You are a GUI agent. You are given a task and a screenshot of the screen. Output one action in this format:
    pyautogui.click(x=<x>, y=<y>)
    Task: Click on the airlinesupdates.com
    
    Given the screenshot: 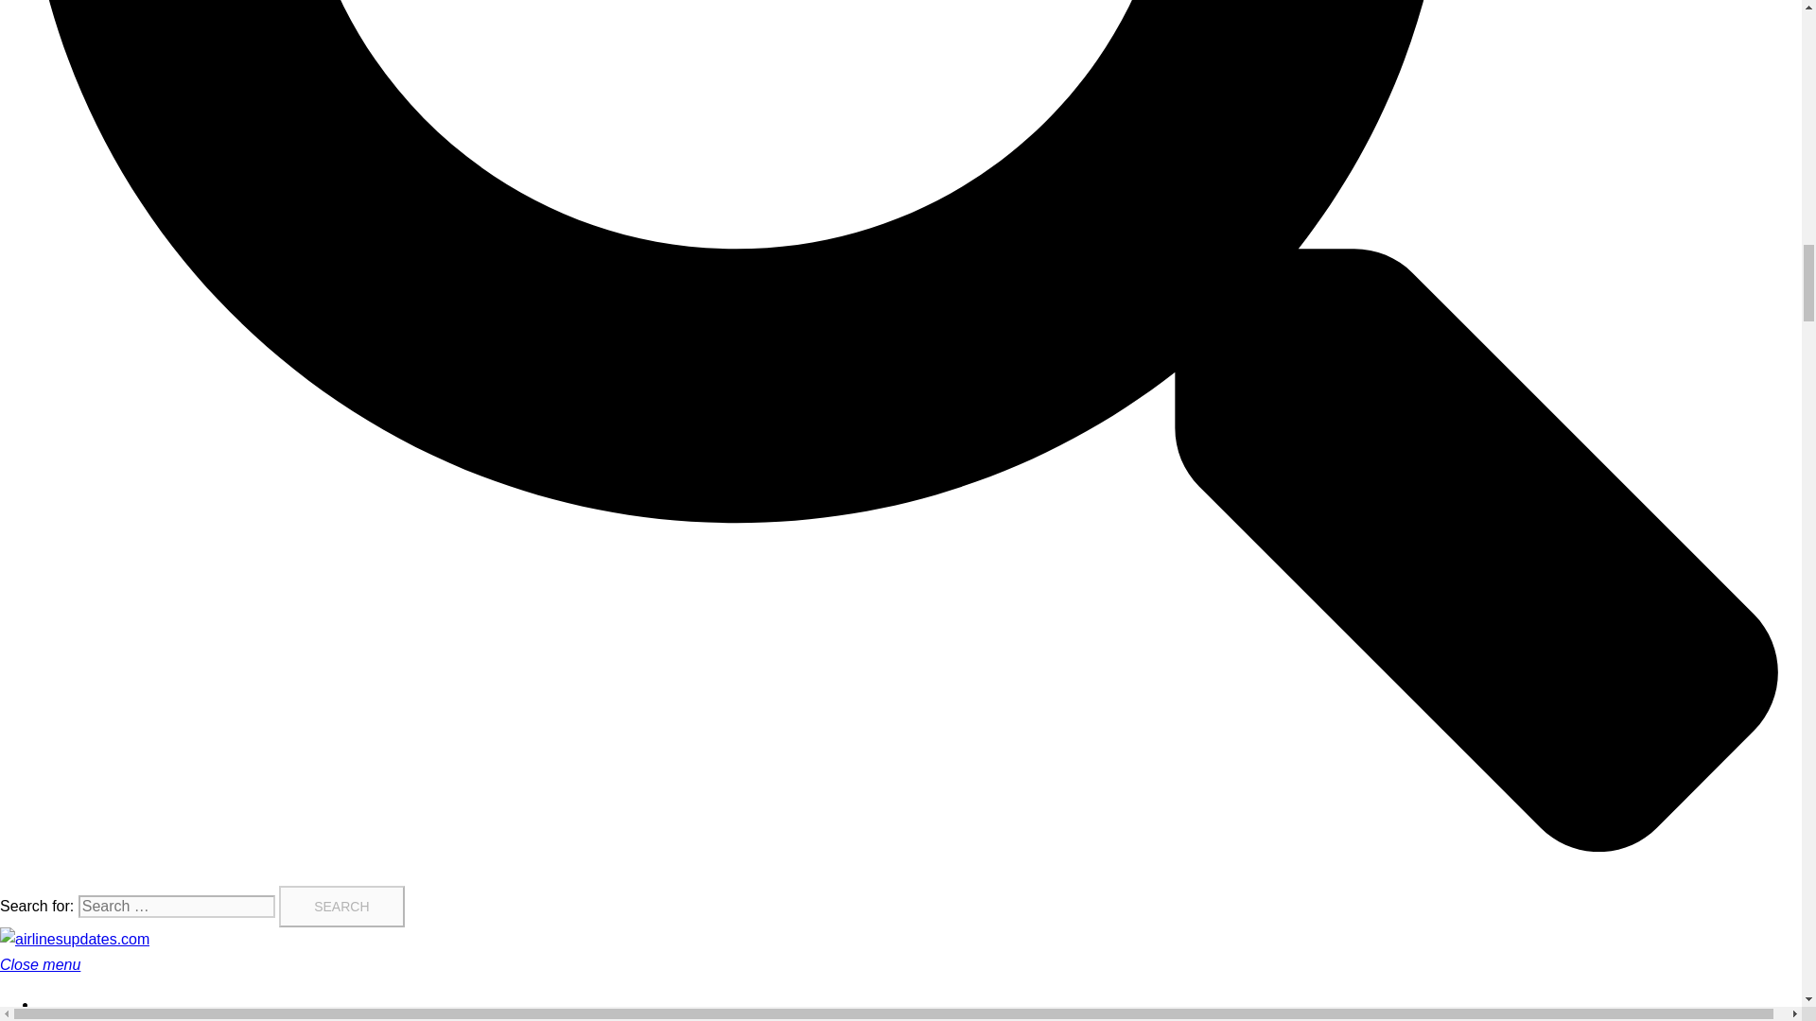 What is the action you would take?
    pyautogui.click(x=74, y=939)
    